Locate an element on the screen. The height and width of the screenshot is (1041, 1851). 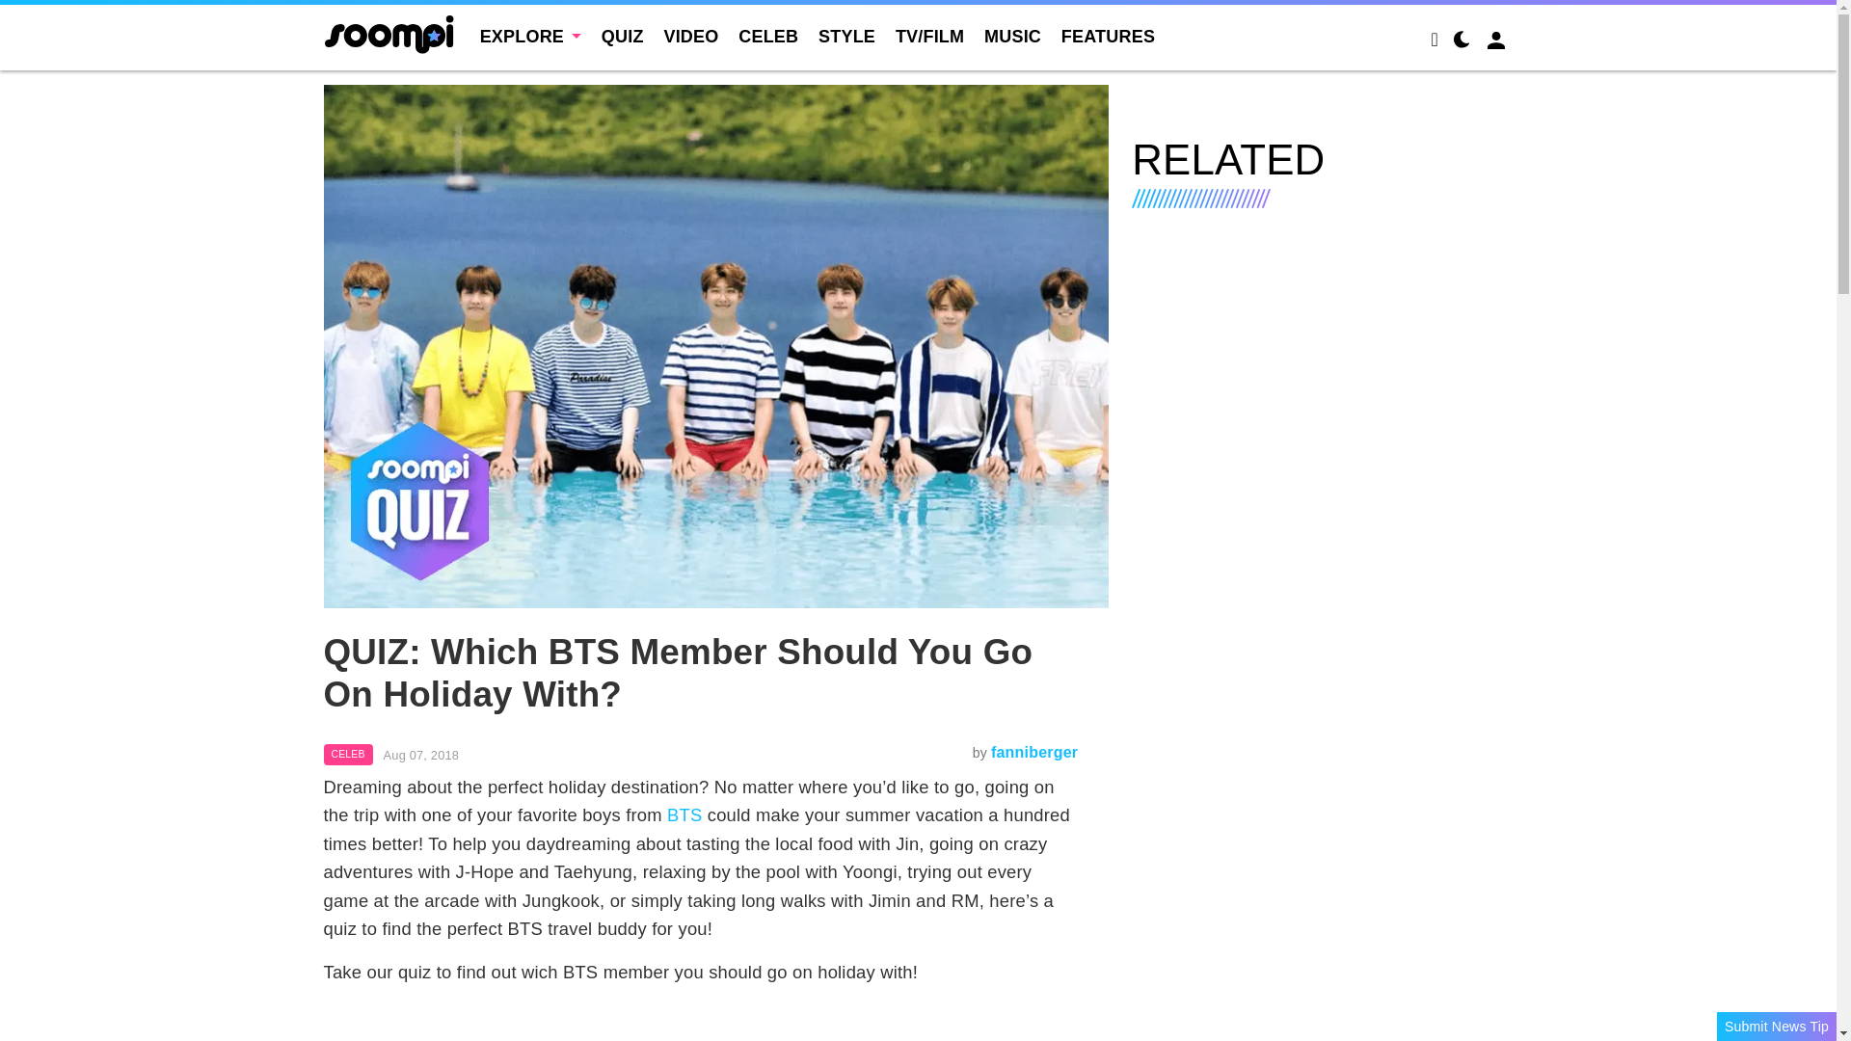
CELEB is located at coordinates (349, 754).